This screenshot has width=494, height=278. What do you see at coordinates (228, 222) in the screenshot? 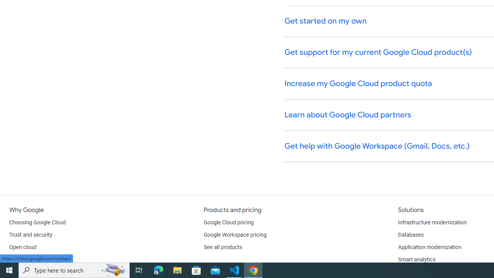
I see `Google Cloud pricing` at bounding box center [228, 222].